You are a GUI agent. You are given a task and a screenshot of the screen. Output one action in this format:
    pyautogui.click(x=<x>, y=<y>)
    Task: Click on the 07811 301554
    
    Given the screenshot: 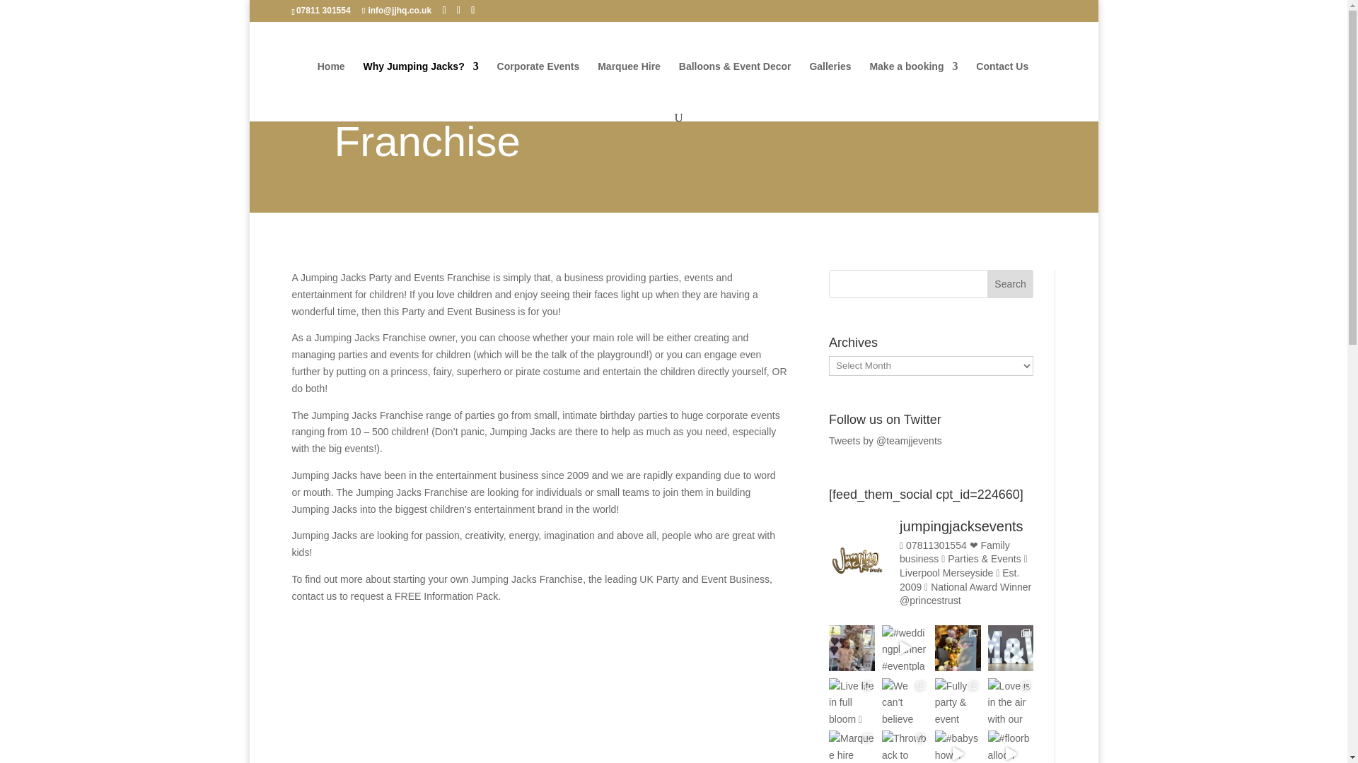 What is the action you would take?
    pyautogui.click(x=323, y=10)
    